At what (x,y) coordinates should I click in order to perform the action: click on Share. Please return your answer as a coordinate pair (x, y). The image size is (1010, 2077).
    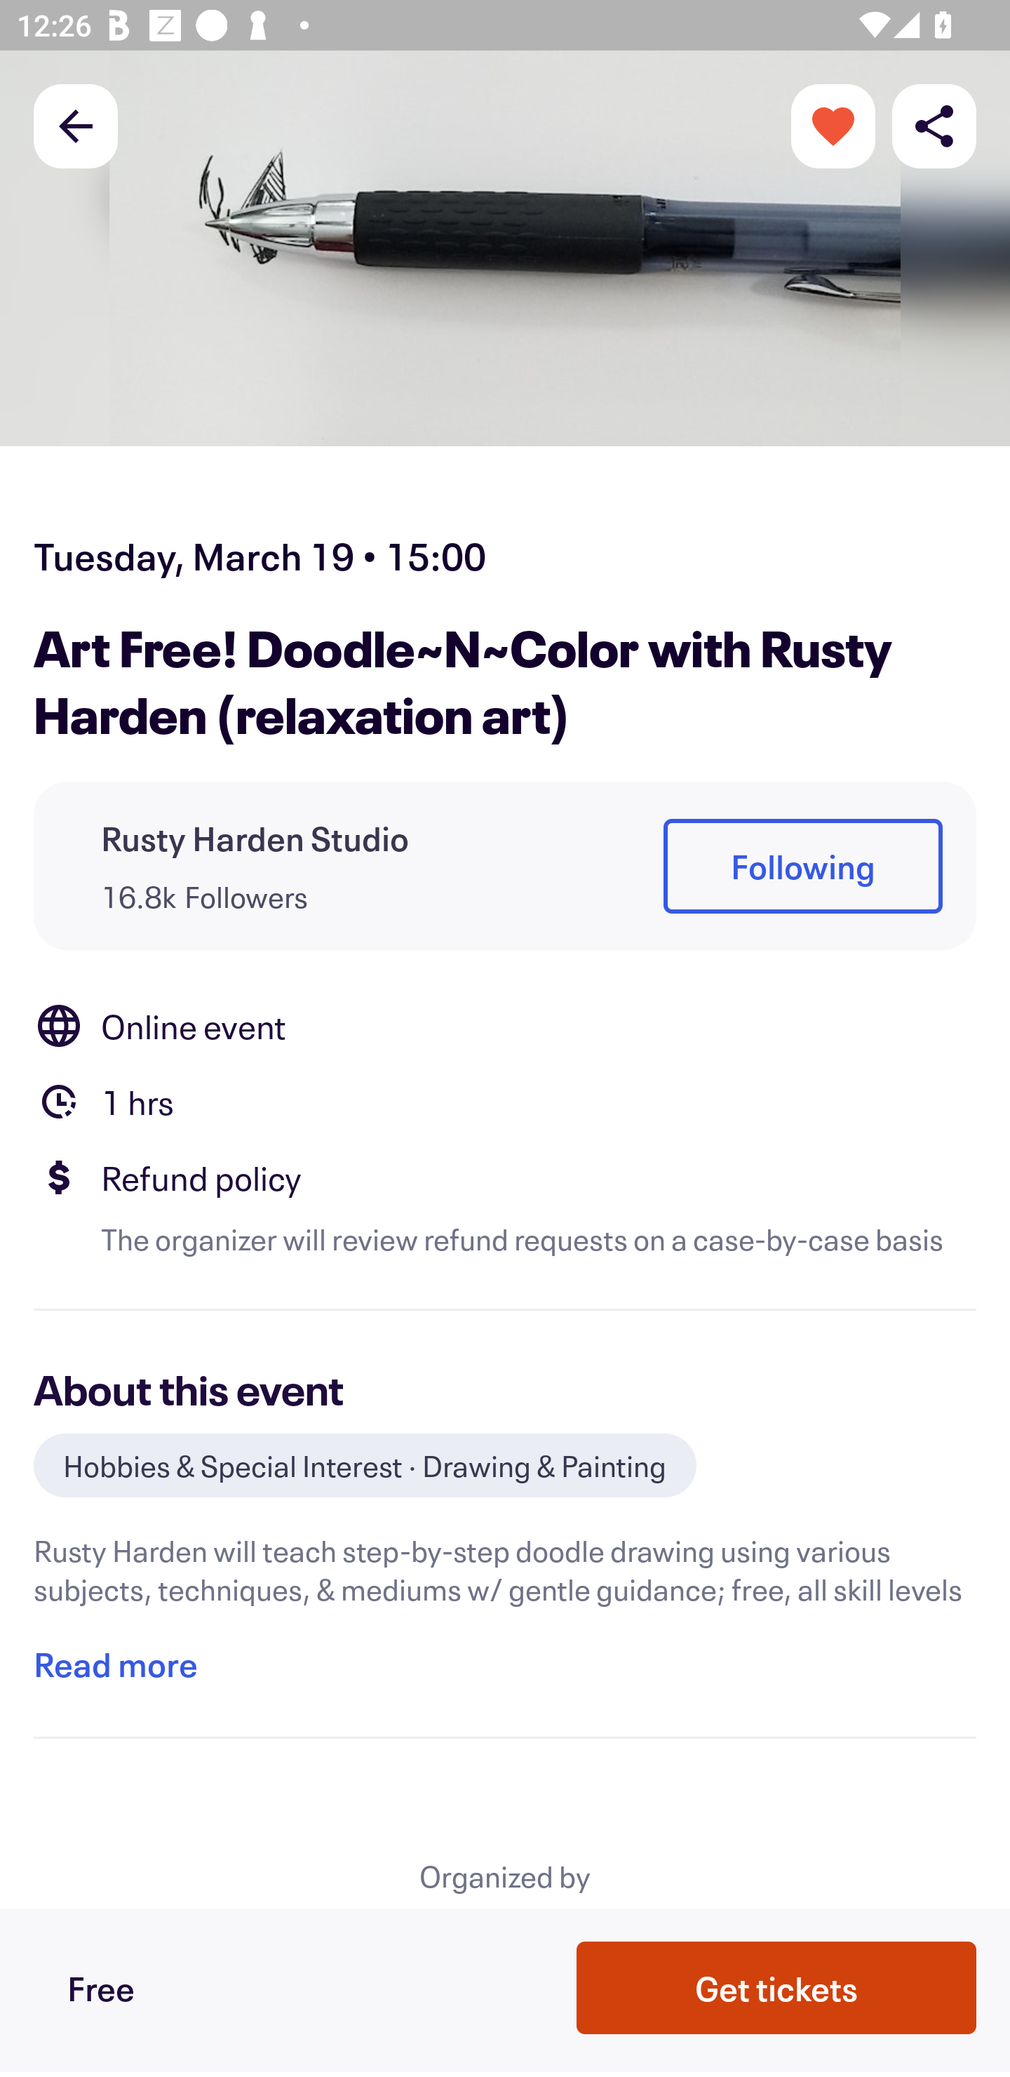
    Looking at the image, I should click on (934, 125).